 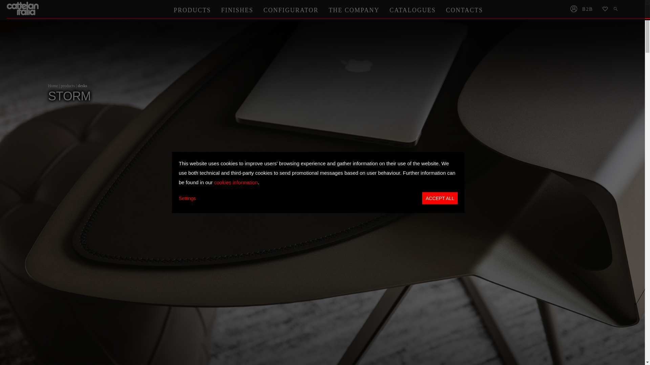 What do you see at coordinates (413, 10) in the screenshot?
I see `CATALOGUES` at bounding box center [413, 10].